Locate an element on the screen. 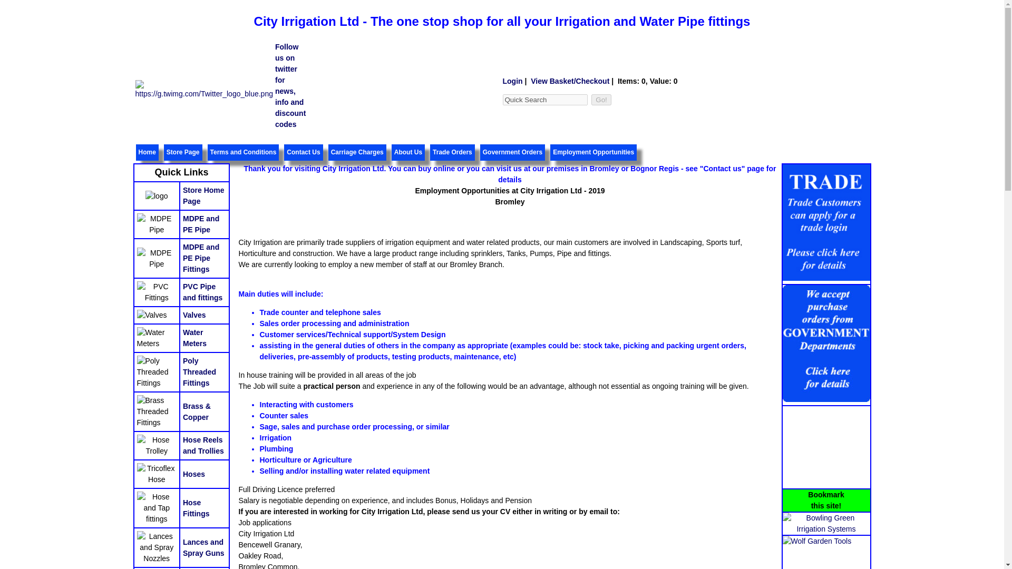 The height and width of the screenshot is (569, 1012). Quick Search is located at coordinates (545, 100).